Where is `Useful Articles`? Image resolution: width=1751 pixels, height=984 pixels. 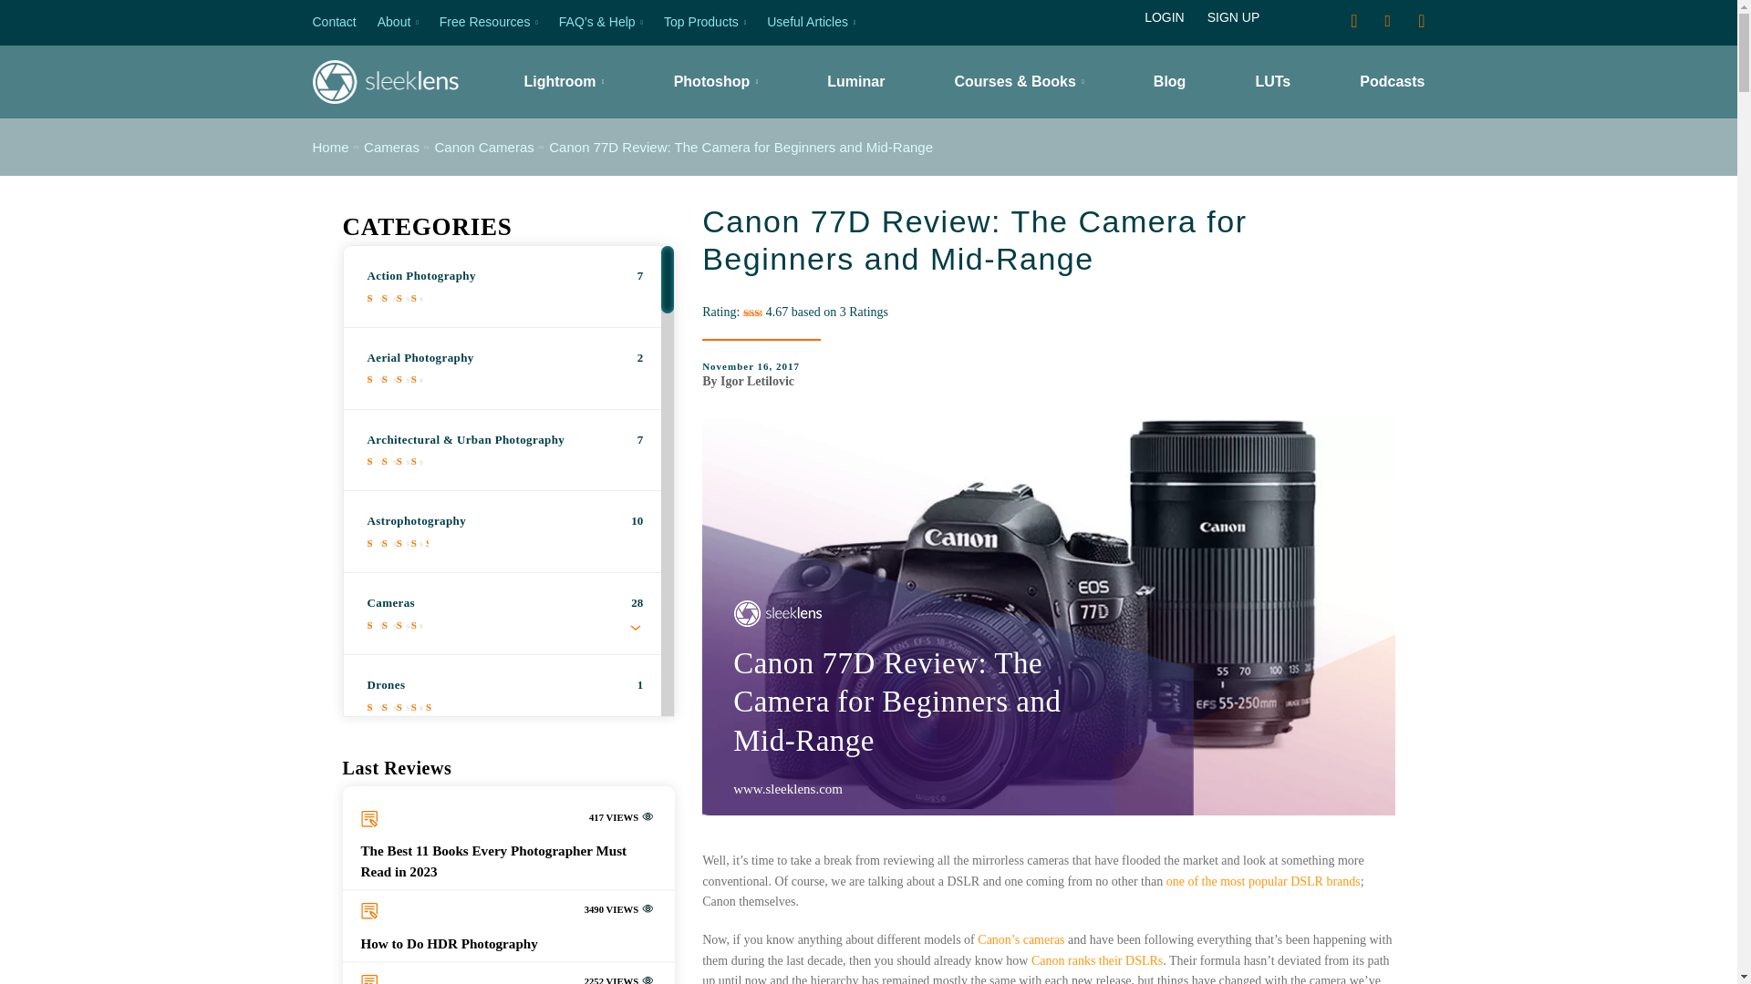
Useful Articles is located at coordinates (811, 22).